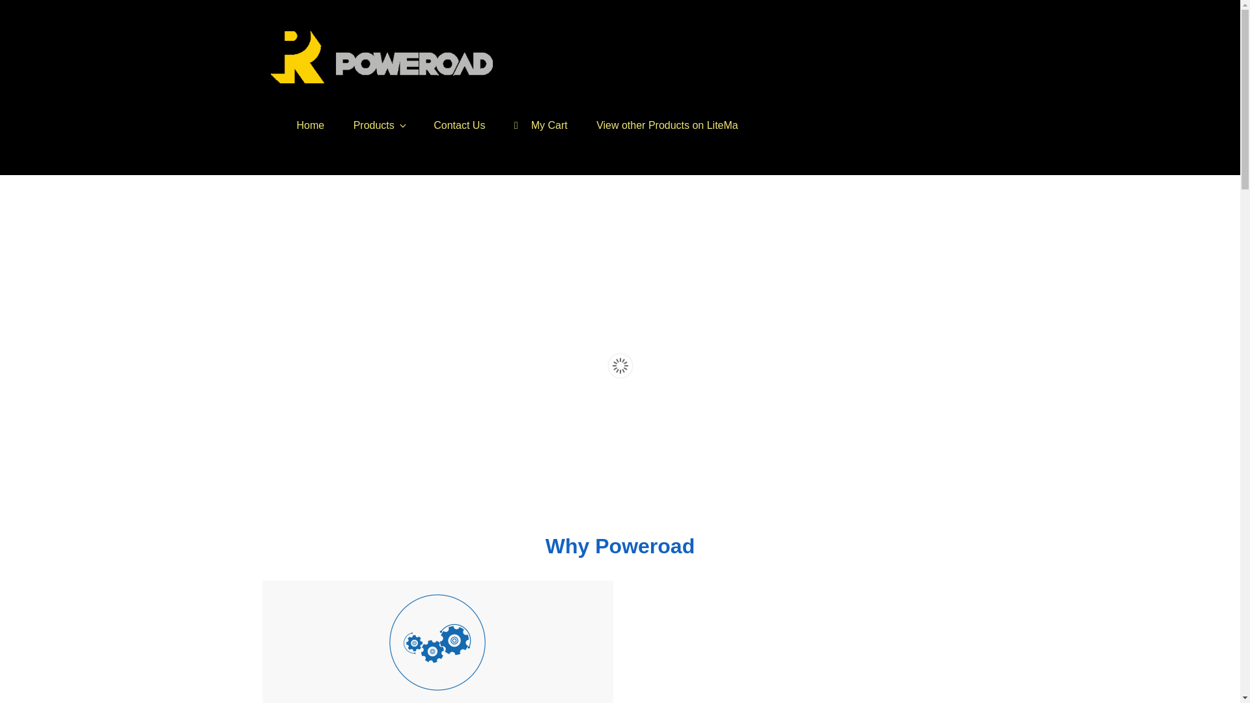  Describe the element at coordinates (667, 126) in the screenshot. I see `View other Products on LiteMa` at that location.